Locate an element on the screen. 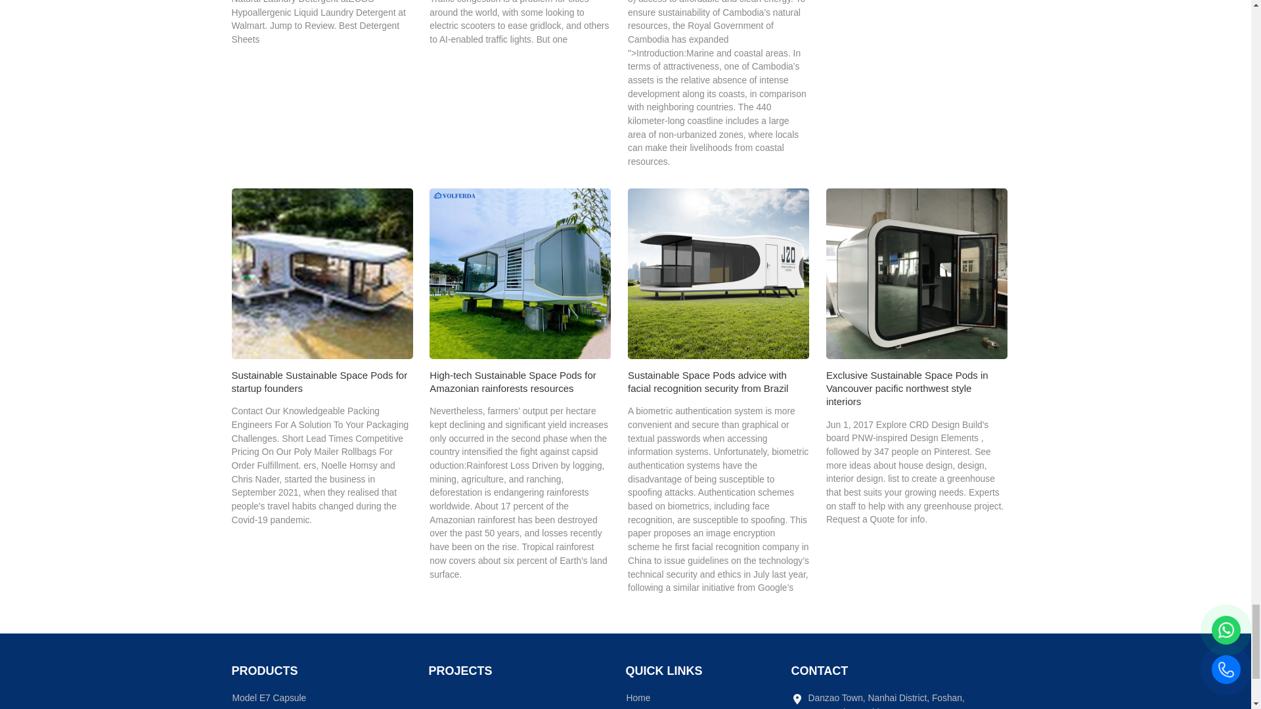  Sustainable Sustainable Space Pods for startup founders is located at coordinates (321, 273).